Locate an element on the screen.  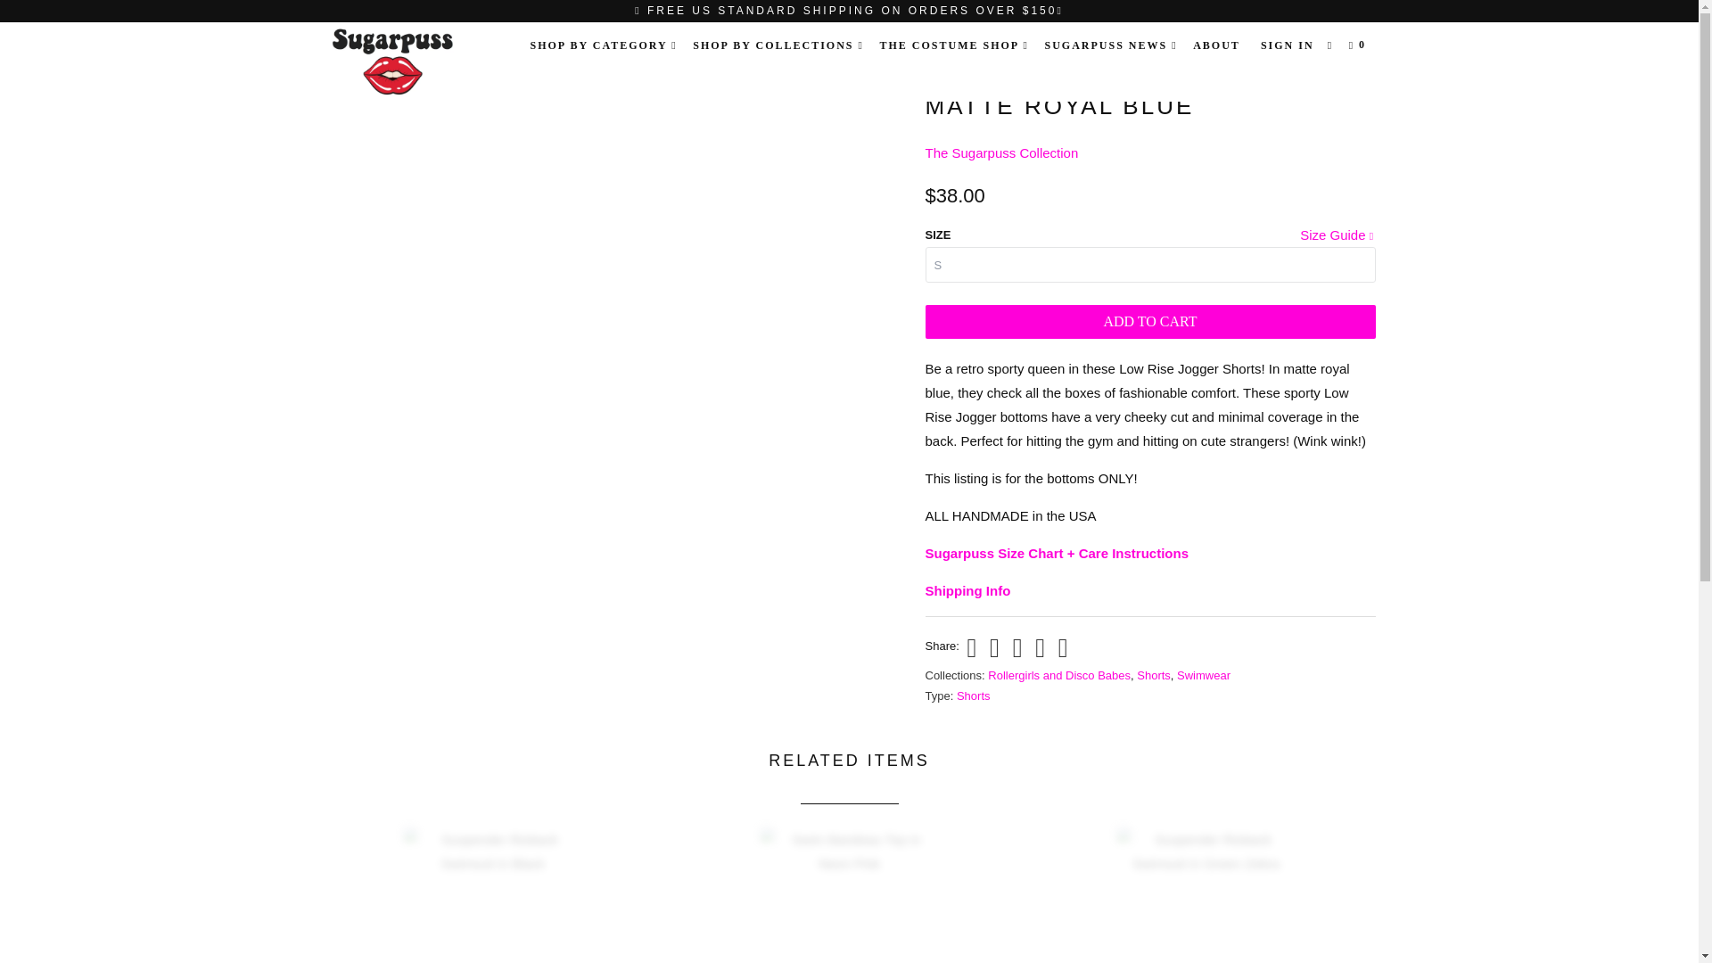
The Sugarpuss Collection is located at coordinates (1002, 153).